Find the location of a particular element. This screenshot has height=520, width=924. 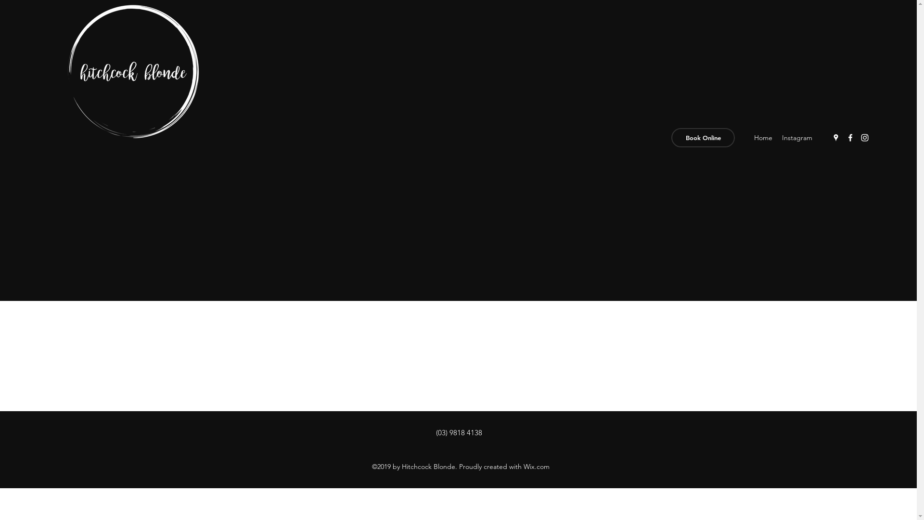

Home is located at coordinates (763, 138).